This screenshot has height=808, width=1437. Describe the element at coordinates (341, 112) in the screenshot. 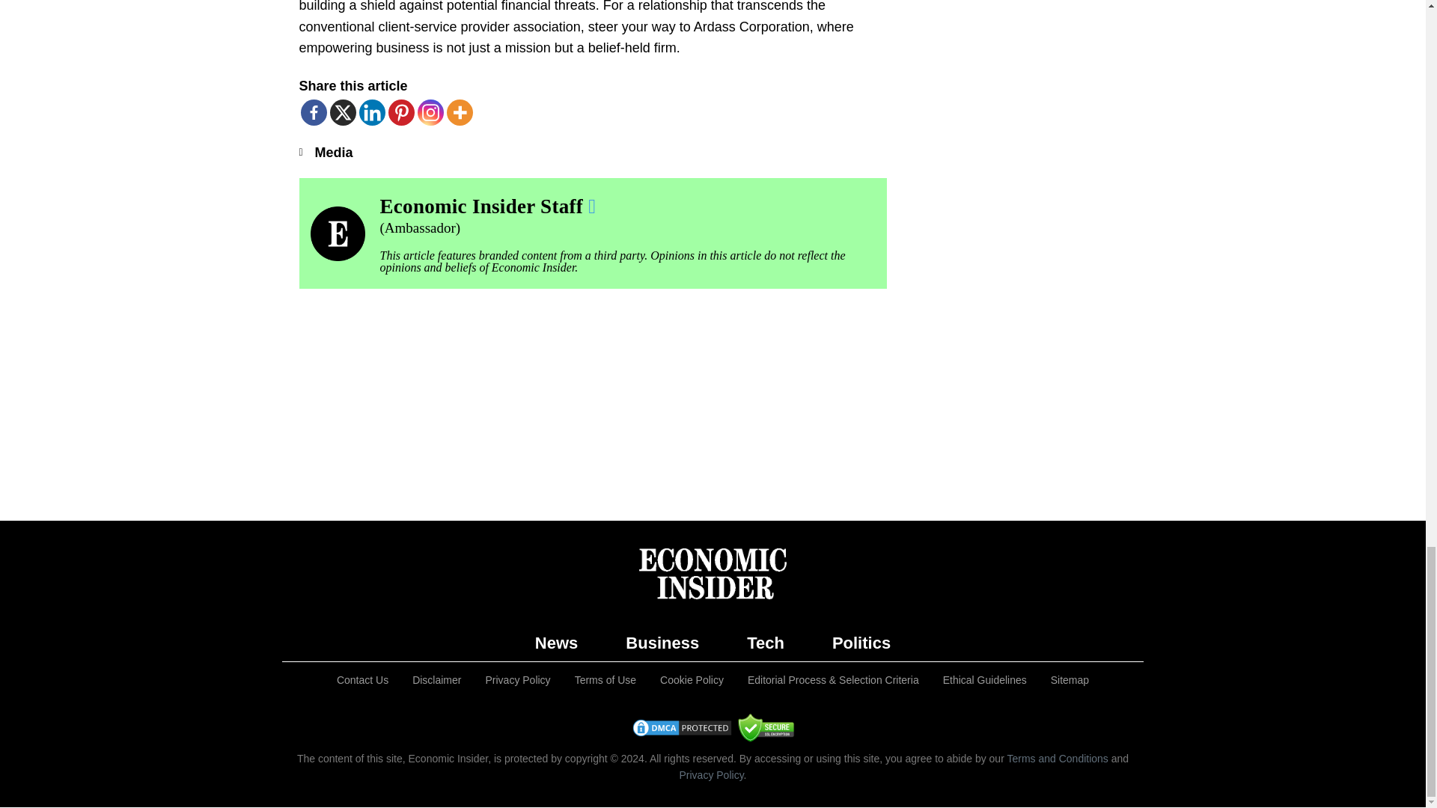

I see `X` at that location.